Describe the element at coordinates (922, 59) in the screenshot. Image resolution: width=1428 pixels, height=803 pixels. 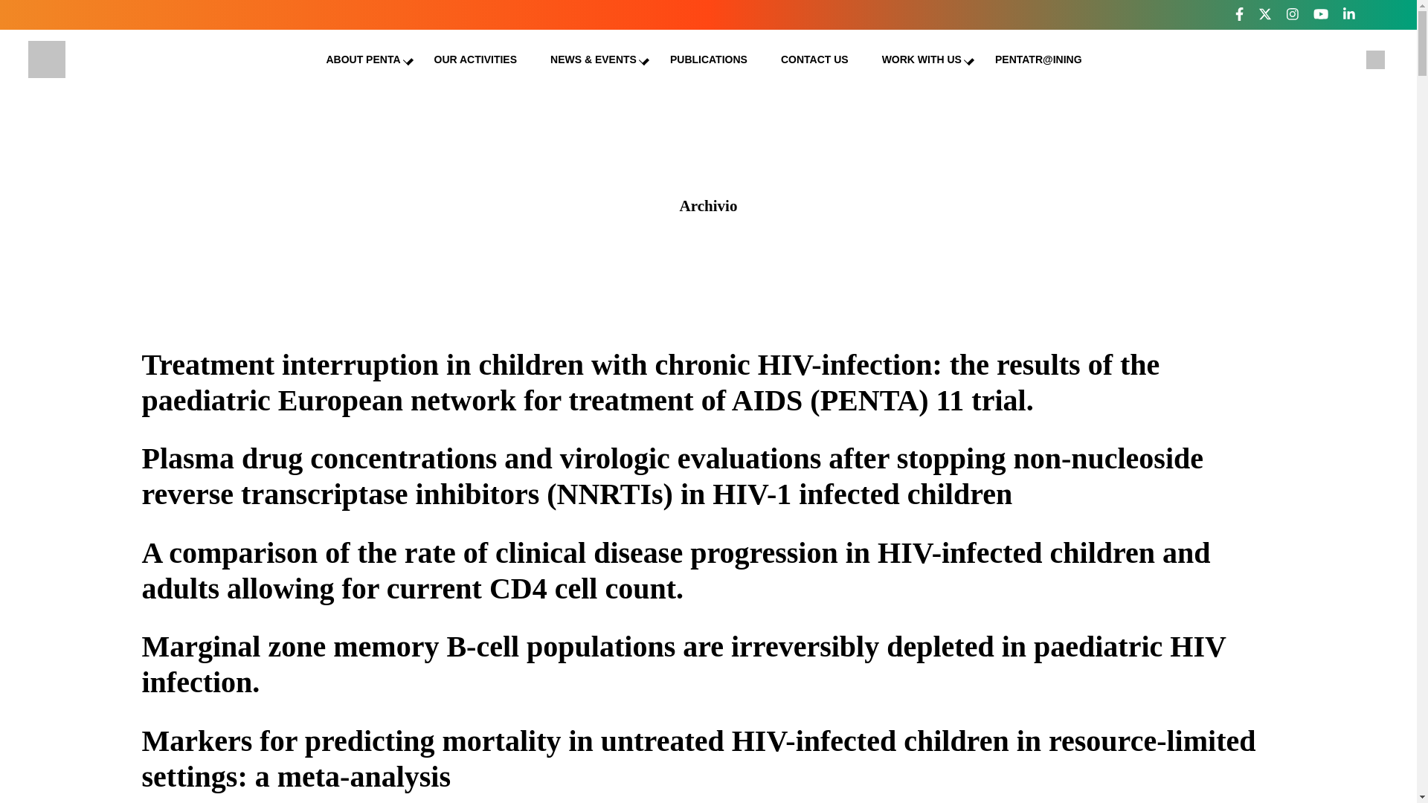
I see `WORK WITH US` at that location.